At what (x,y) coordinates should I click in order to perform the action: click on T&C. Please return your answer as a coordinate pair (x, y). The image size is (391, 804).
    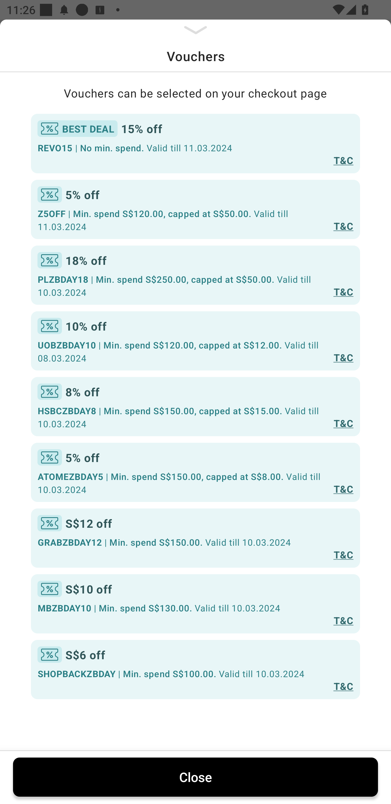
    Looking at the image, I should click on (343, 160).